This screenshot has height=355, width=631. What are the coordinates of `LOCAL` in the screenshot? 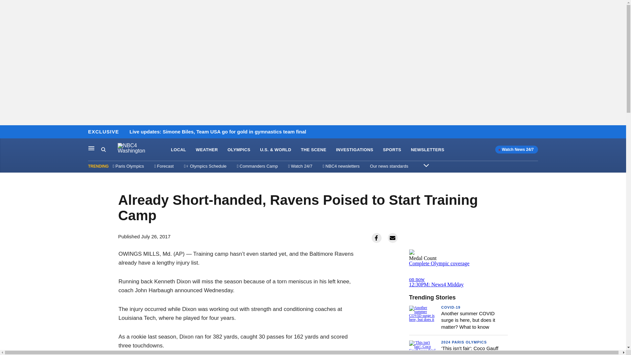 It's located at (178, 150).